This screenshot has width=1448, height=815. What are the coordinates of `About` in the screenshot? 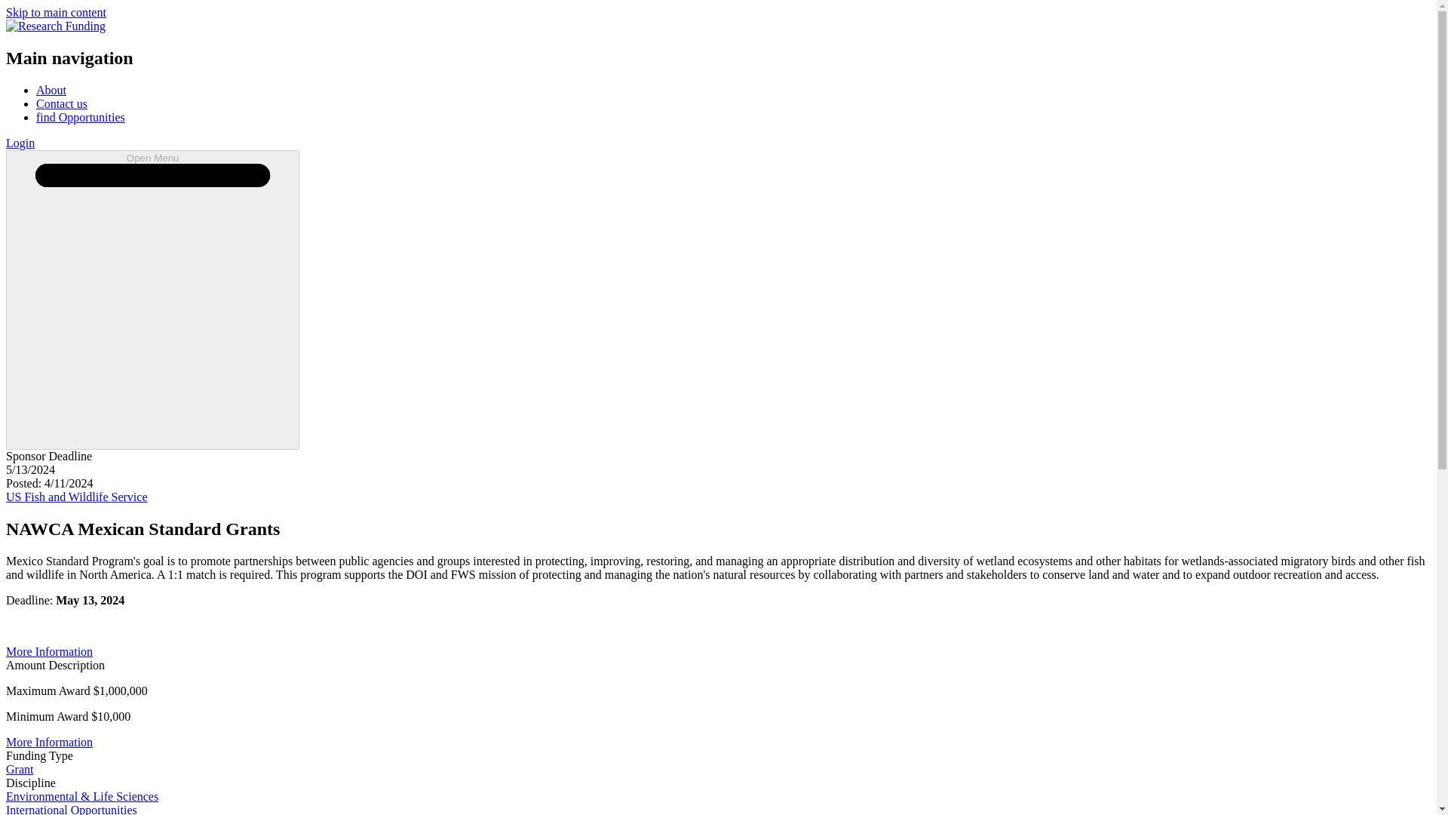 It's located at (51, 91).